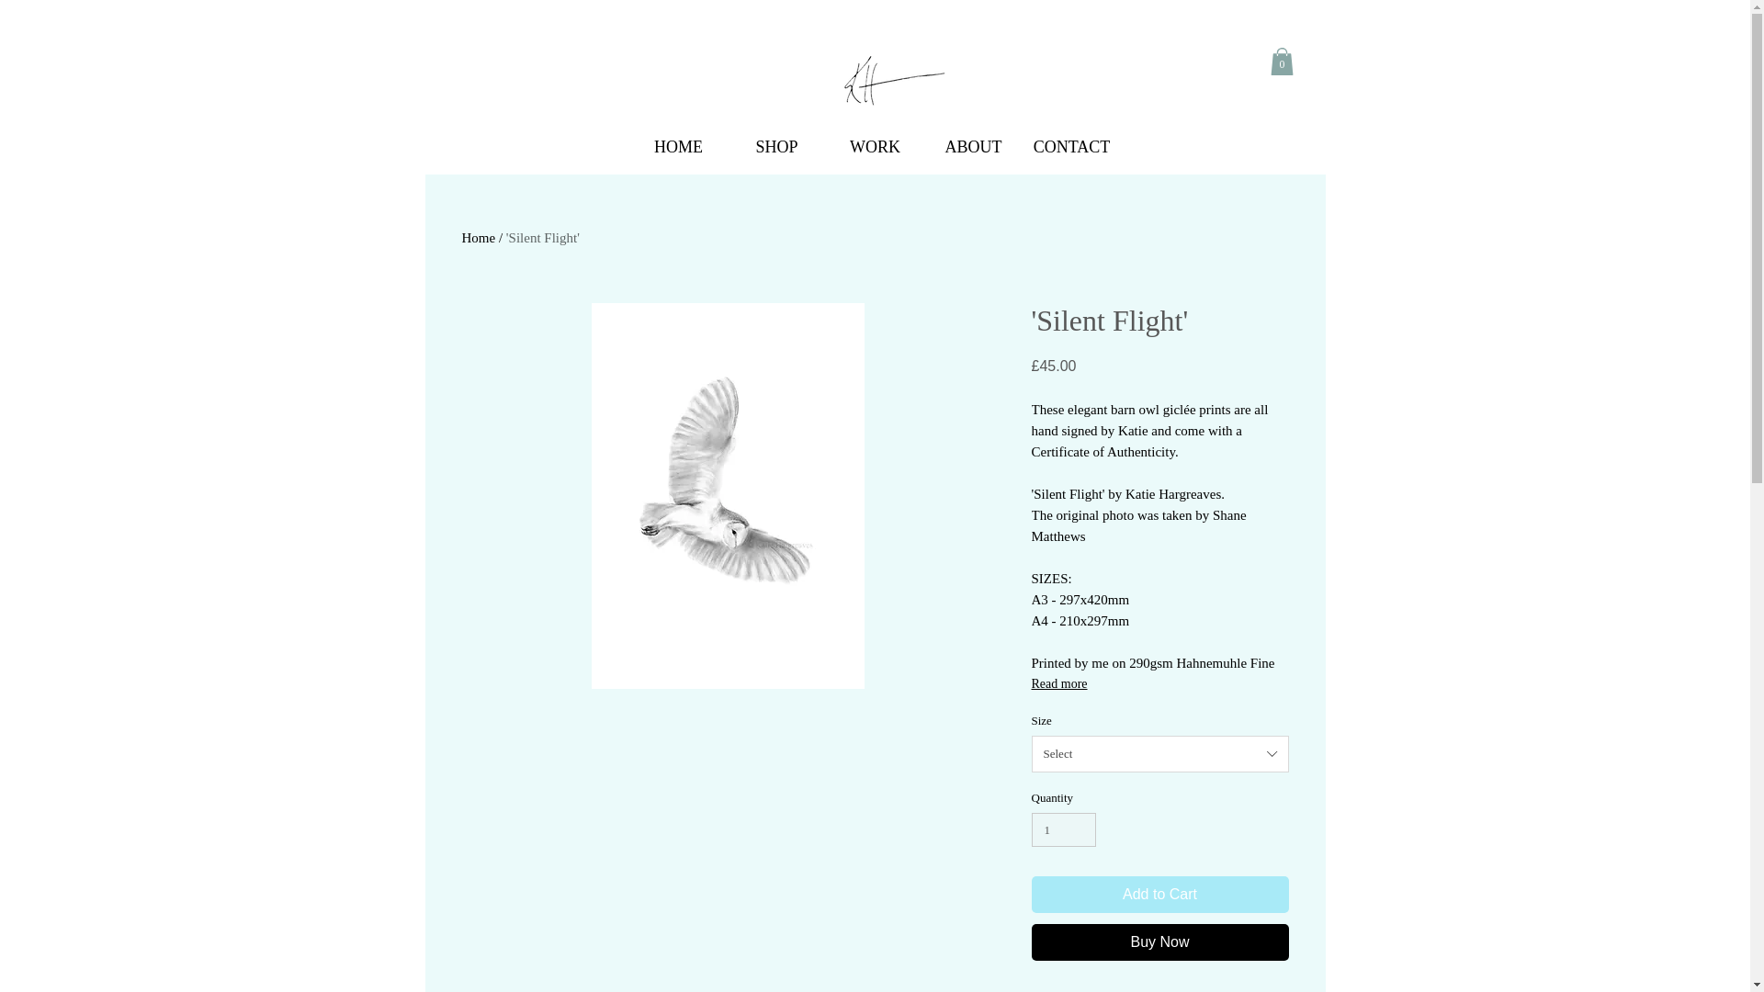 This screenshot has height=992, width=1764. I want to click on Read more, so click(1159, 684).